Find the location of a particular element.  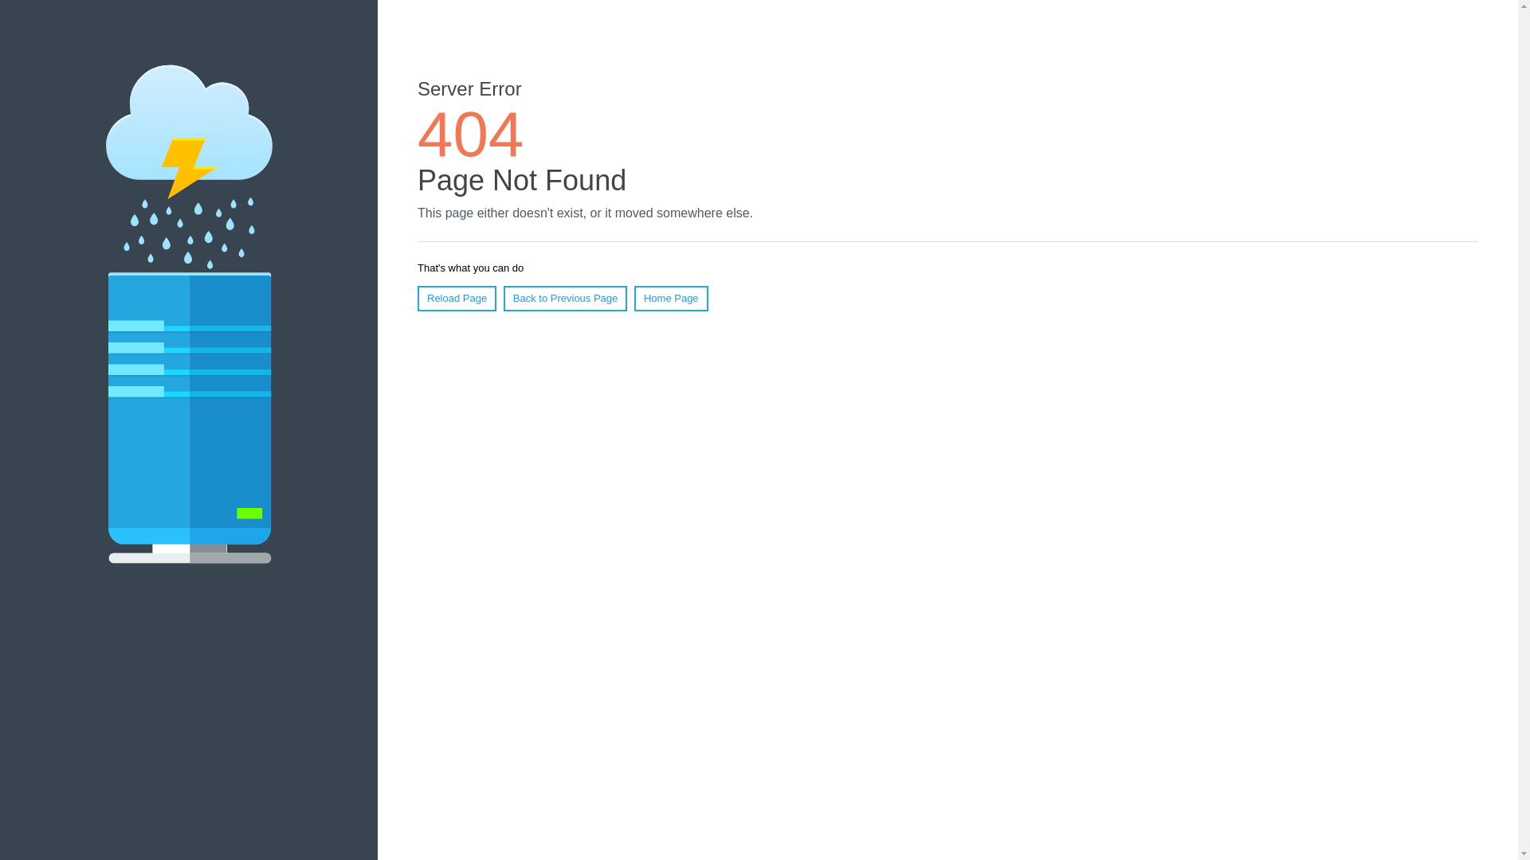

Home Page is located at coordinates (671, 298).